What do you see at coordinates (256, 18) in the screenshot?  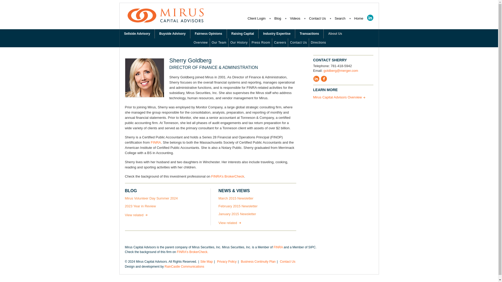 I see `Client Login` at bounding box center [256, 18].